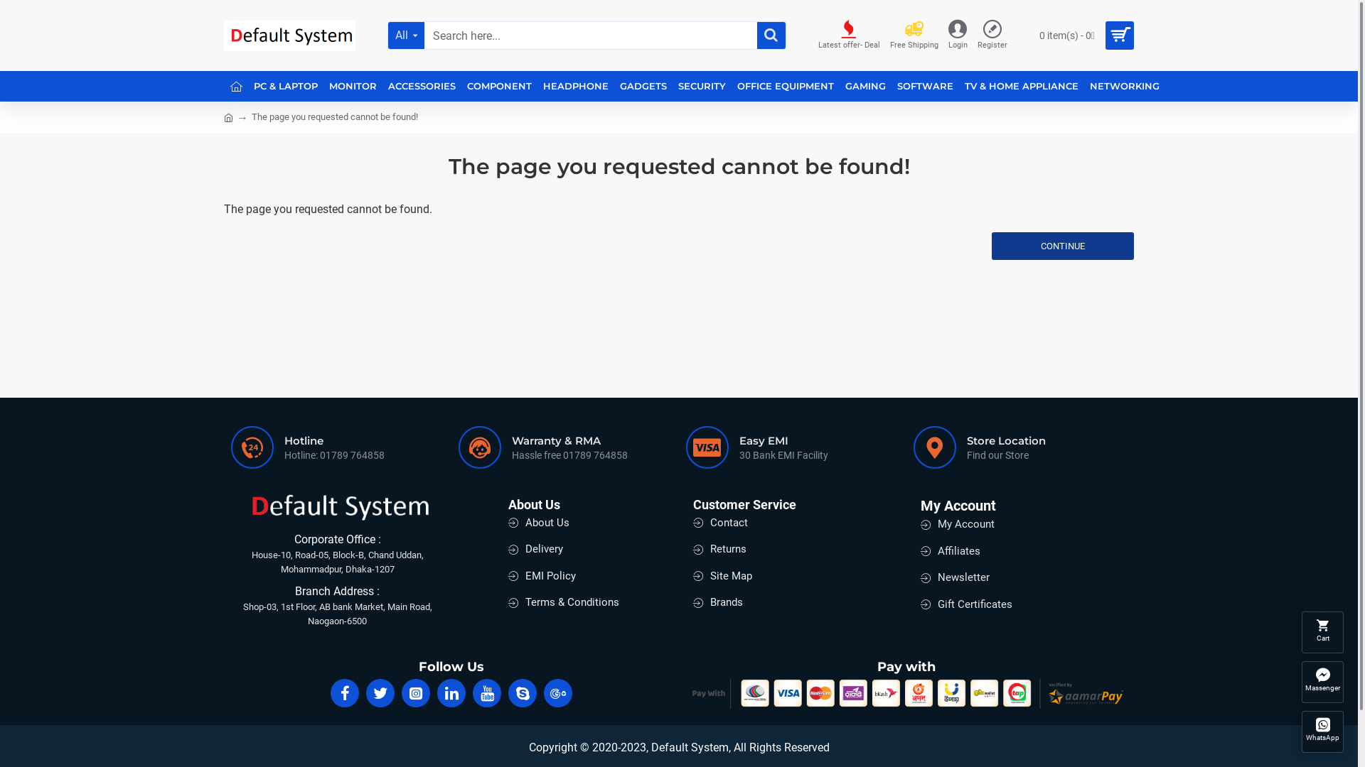 The width and height of the screenshot is (1365, 767). I want to click on Returns, so click(719, 553).